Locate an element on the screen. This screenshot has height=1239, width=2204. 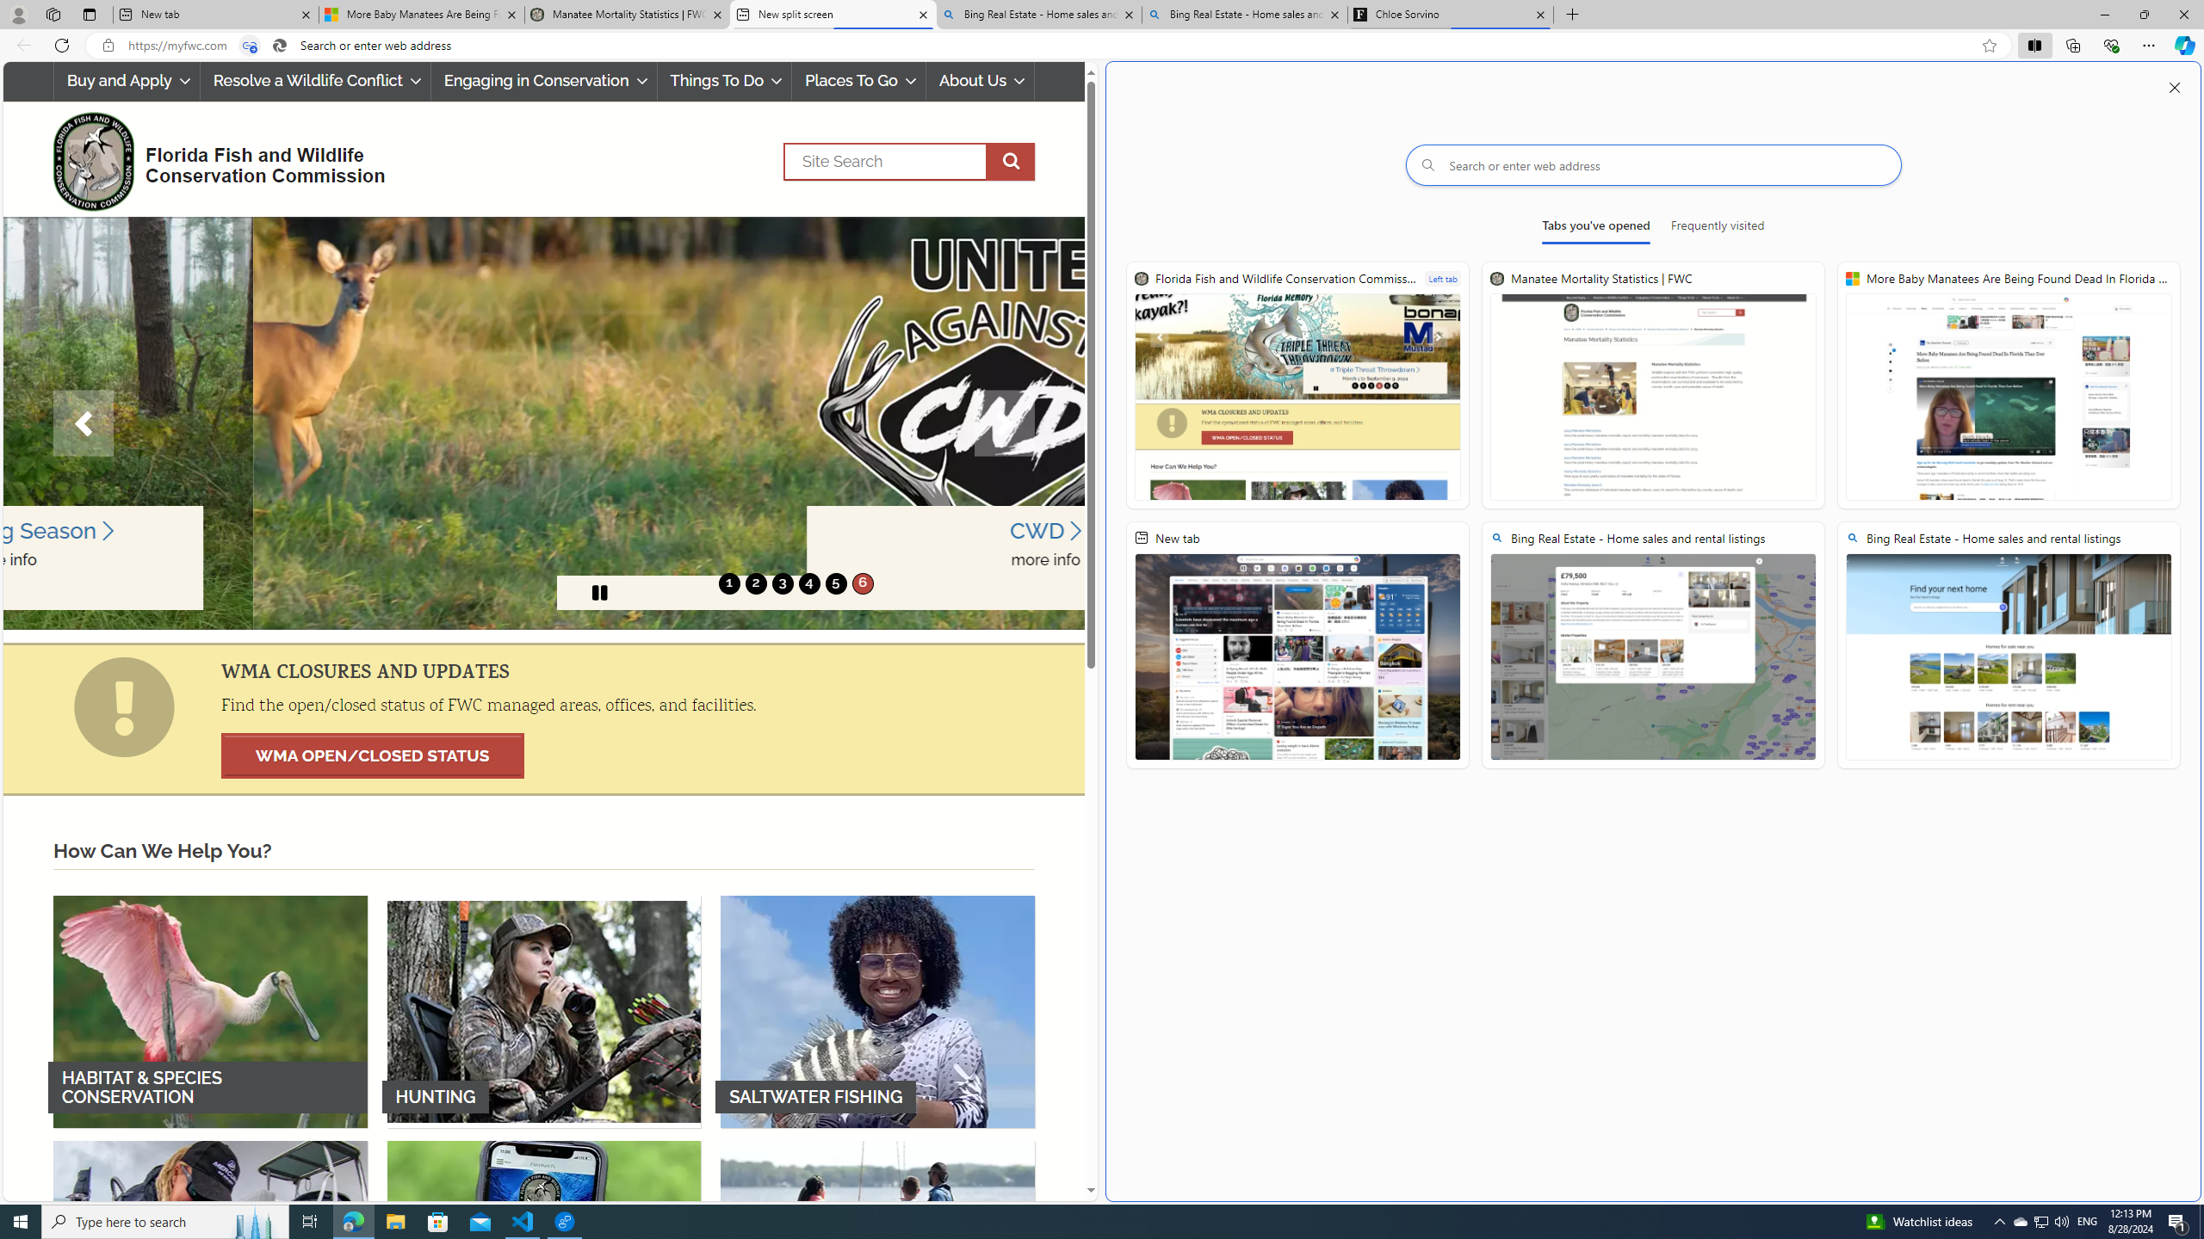
6 is located at coordinates (861, 583).